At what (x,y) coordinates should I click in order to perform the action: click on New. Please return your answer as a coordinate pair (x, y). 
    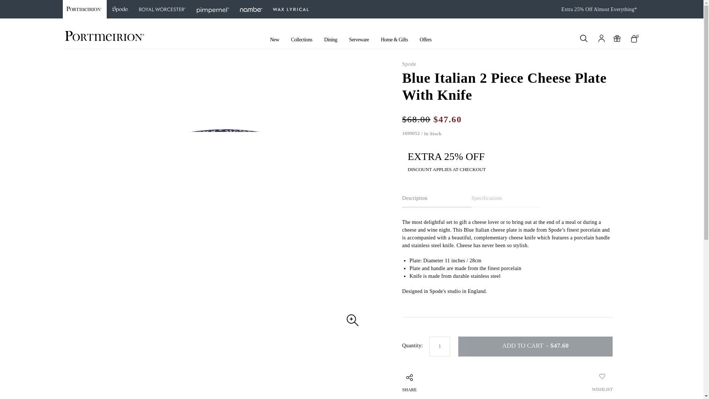
    Looking at the image, I should click on (274, 40).